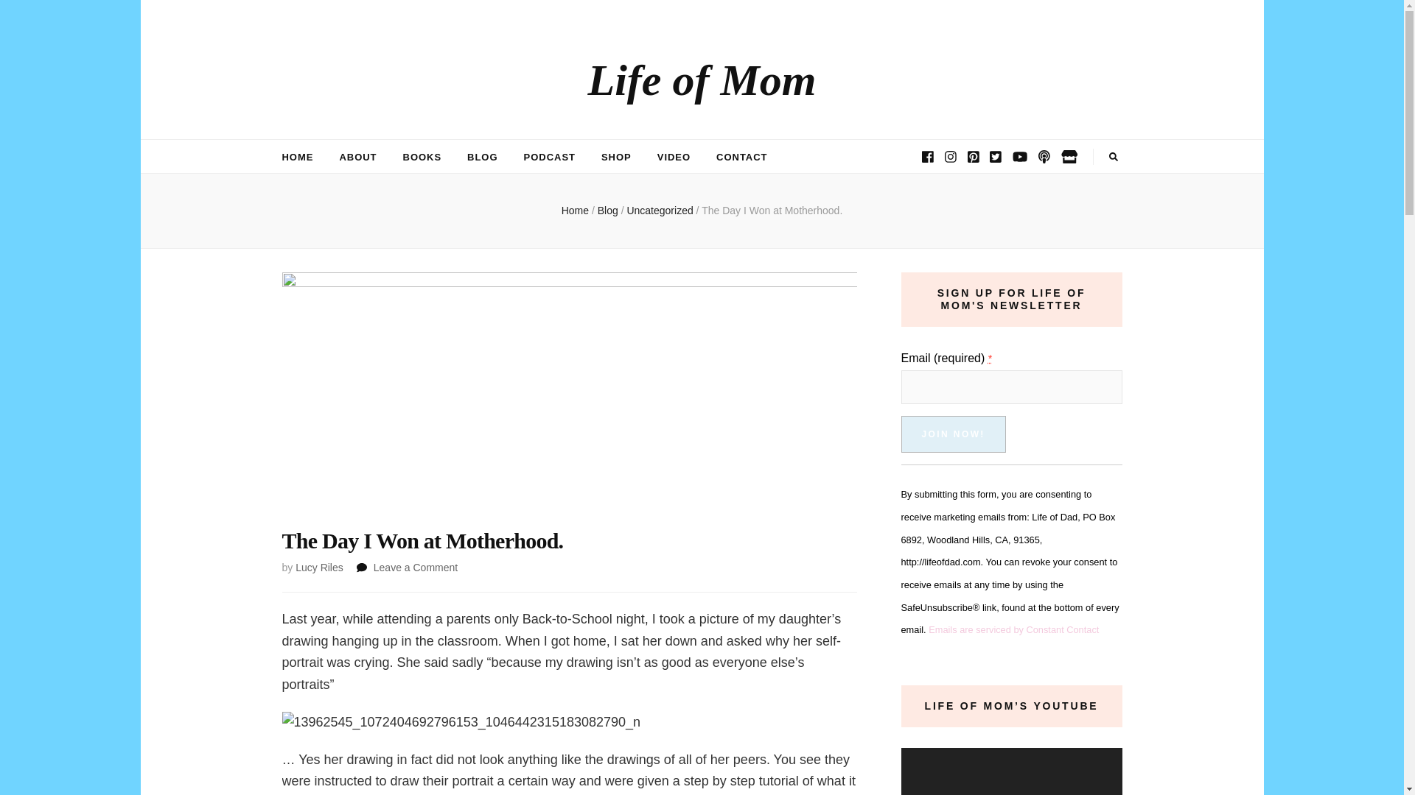 The height and width of the screenshot is (795, 1415). Describe the element at coordinates (609, 210) in the screenshot. I see `Blog` at that location.